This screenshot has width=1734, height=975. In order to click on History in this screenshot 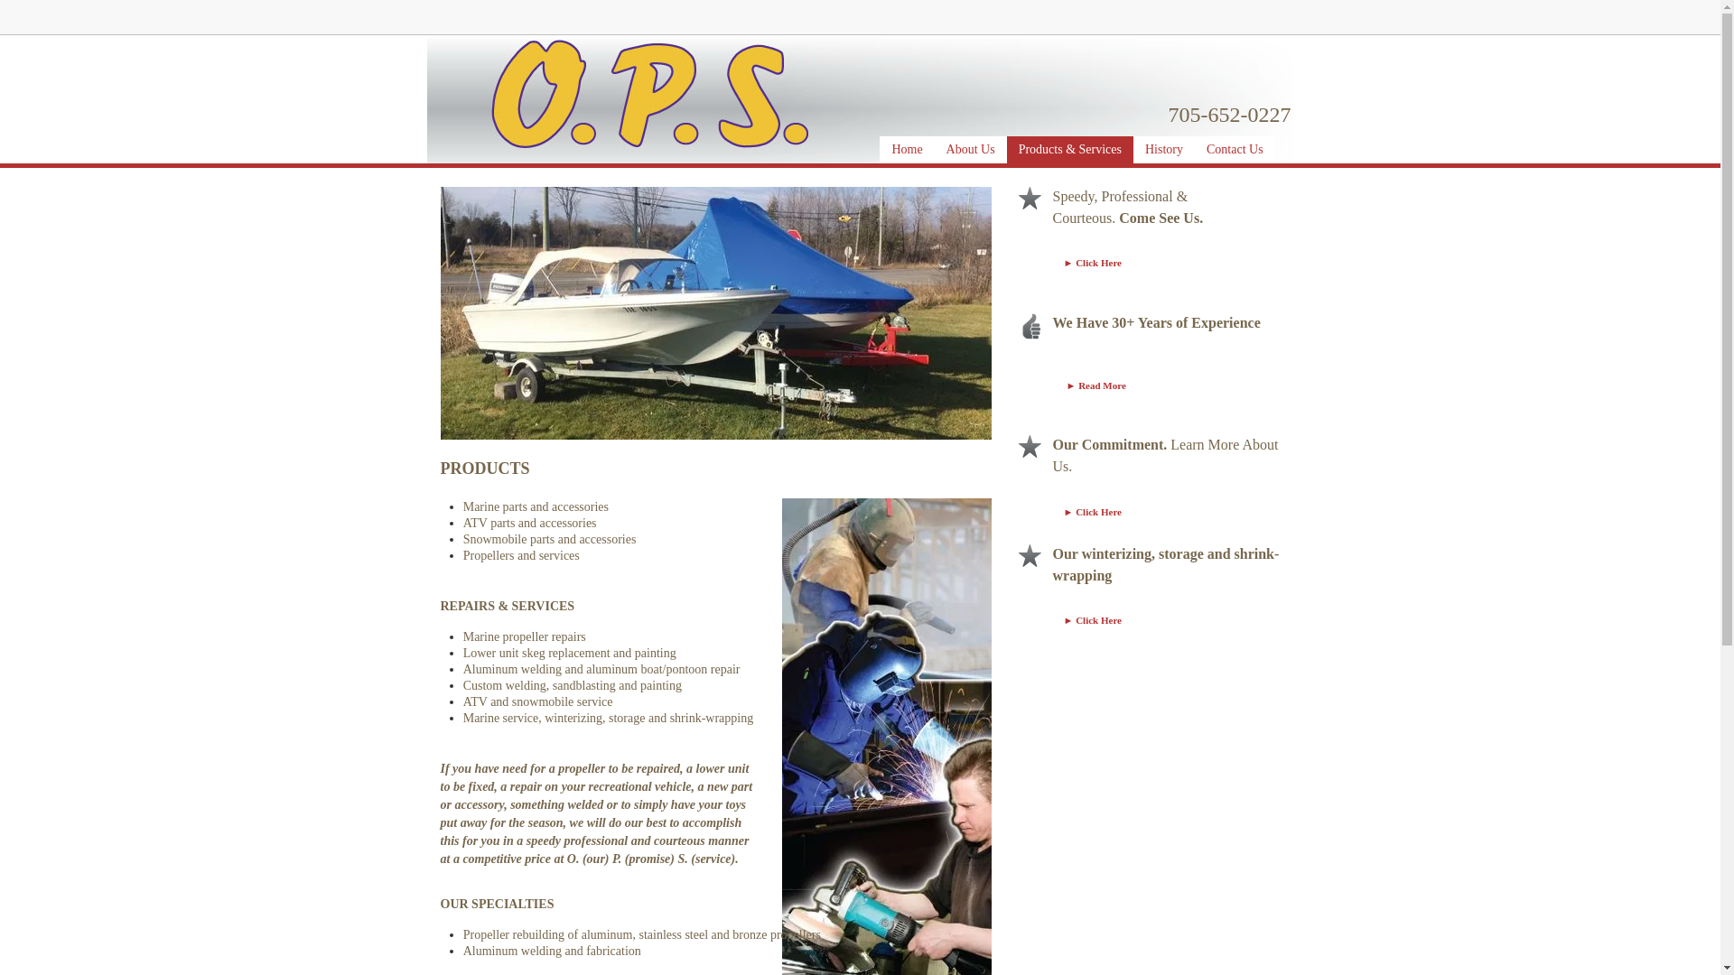, I will do `click(1163, 150)`.